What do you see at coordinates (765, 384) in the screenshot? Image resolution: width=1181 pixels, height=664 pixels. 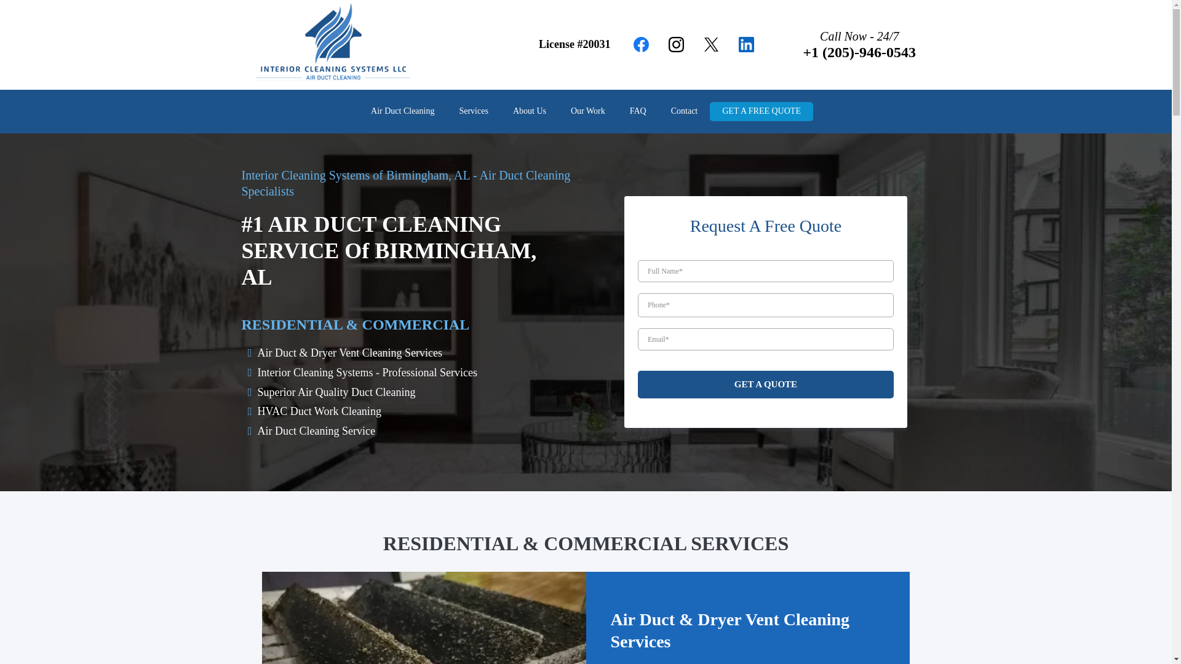 I see `GET A QUOTE` at bounding box center [765, 384].